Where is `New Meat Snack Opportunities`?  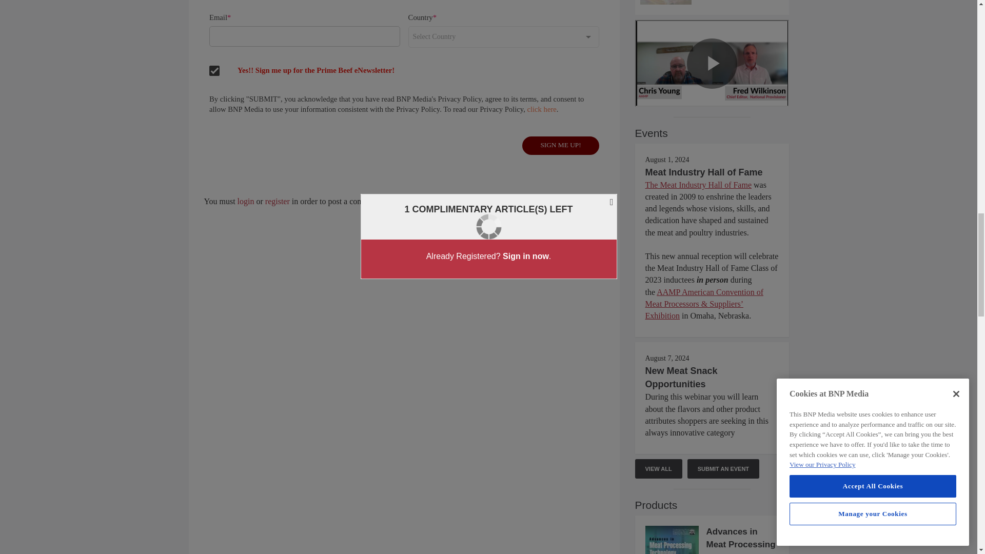 New Meat Snack Opportunities is located at coordinates (681, 378).